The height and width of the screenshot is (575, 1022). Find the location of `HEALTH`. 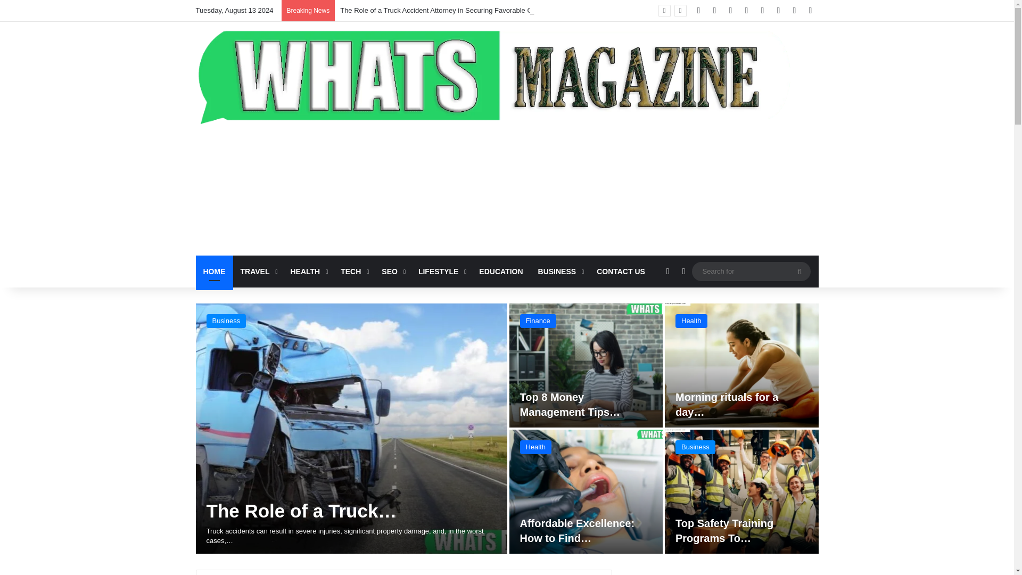

HEALTH is located at coordinates (308, 272).